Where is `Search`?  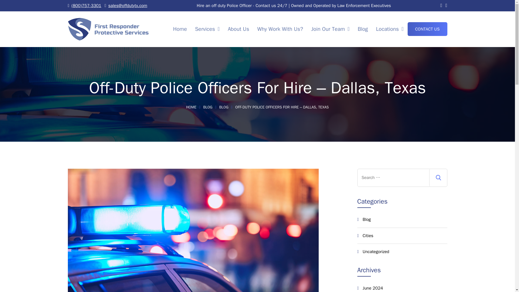 Search is located at coordinates (438, 178).